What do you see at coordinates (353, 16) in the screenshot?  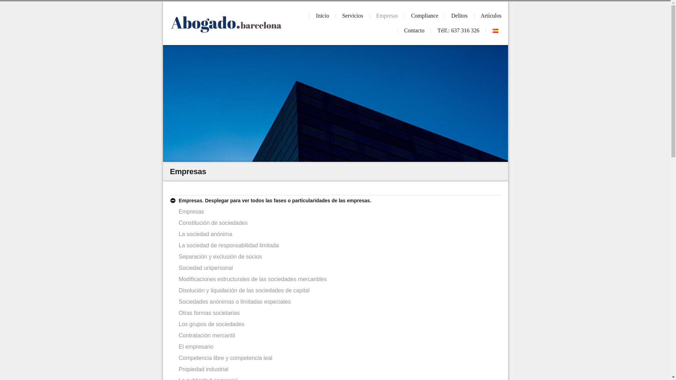 I see `Servicios` at bounding box center [353, 16].